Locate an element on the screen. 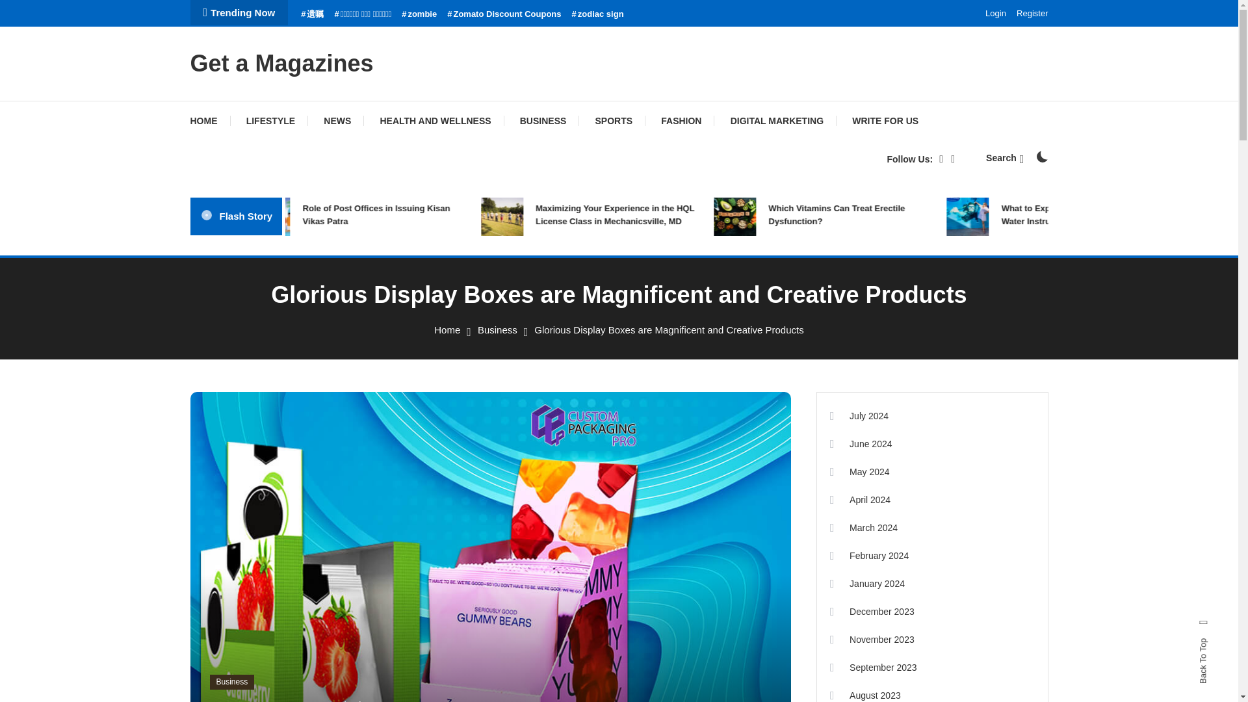 The width and height of the screenshot is (1248, 702). Search is located at coordinates (659, 372).